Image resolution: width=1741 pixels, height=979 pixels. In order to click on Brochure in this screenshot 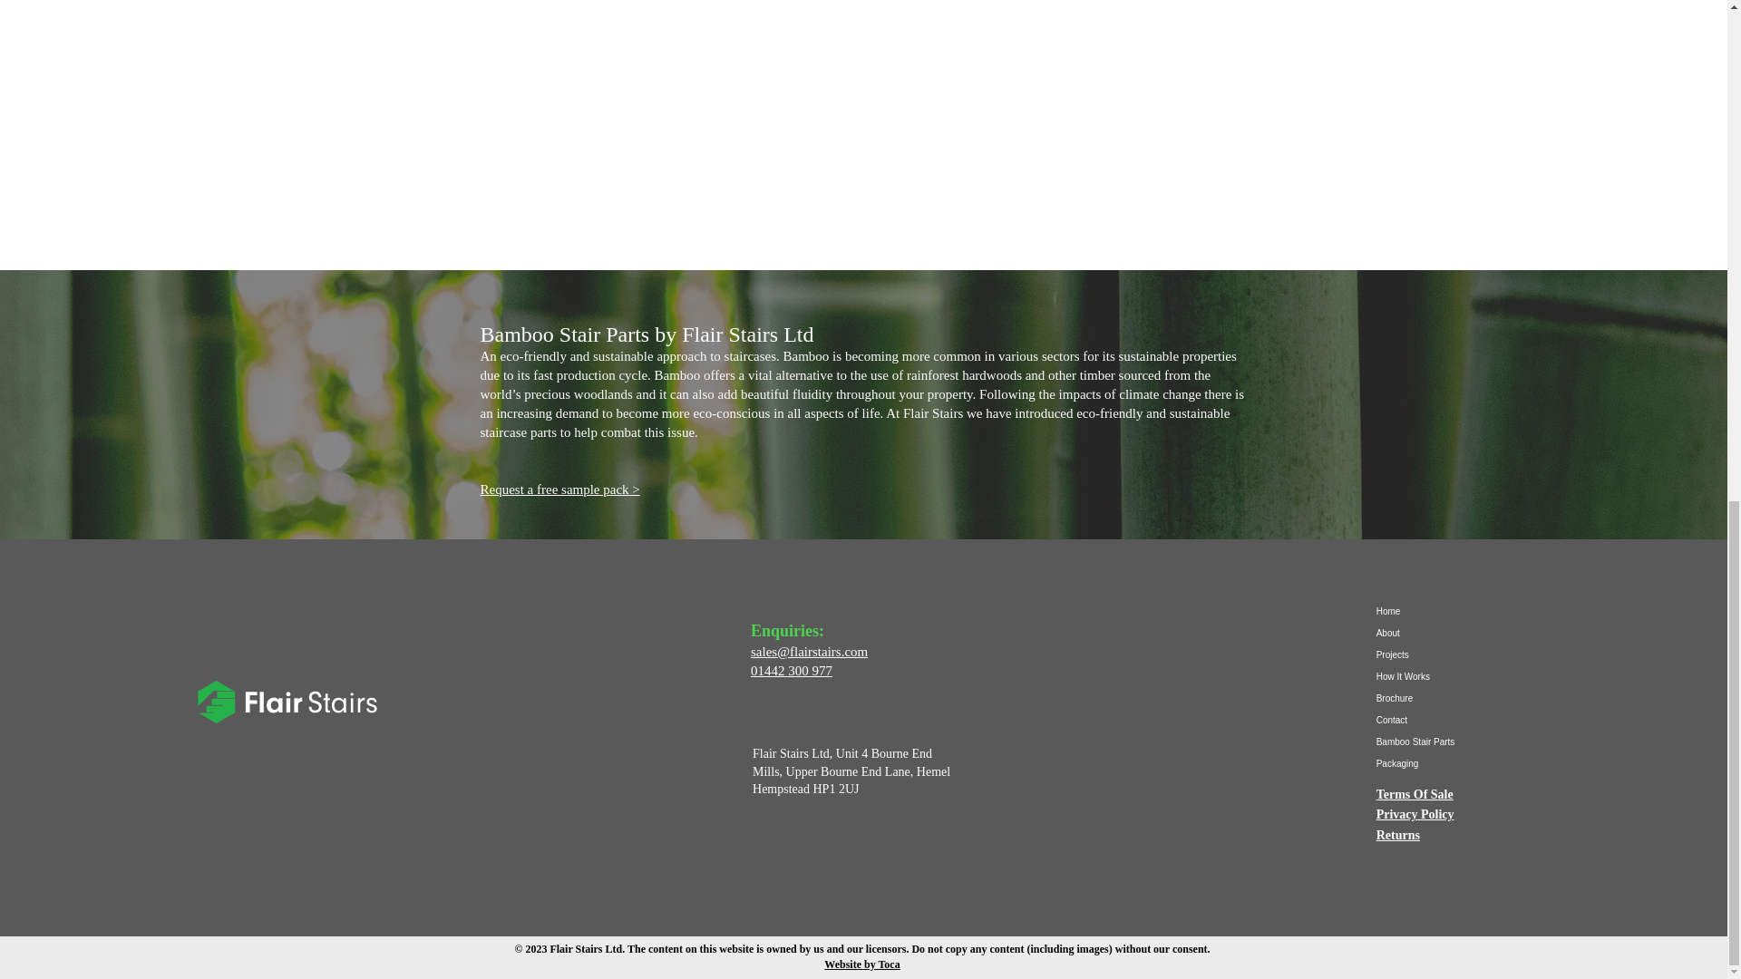, I will do `click(1440, 699)`.